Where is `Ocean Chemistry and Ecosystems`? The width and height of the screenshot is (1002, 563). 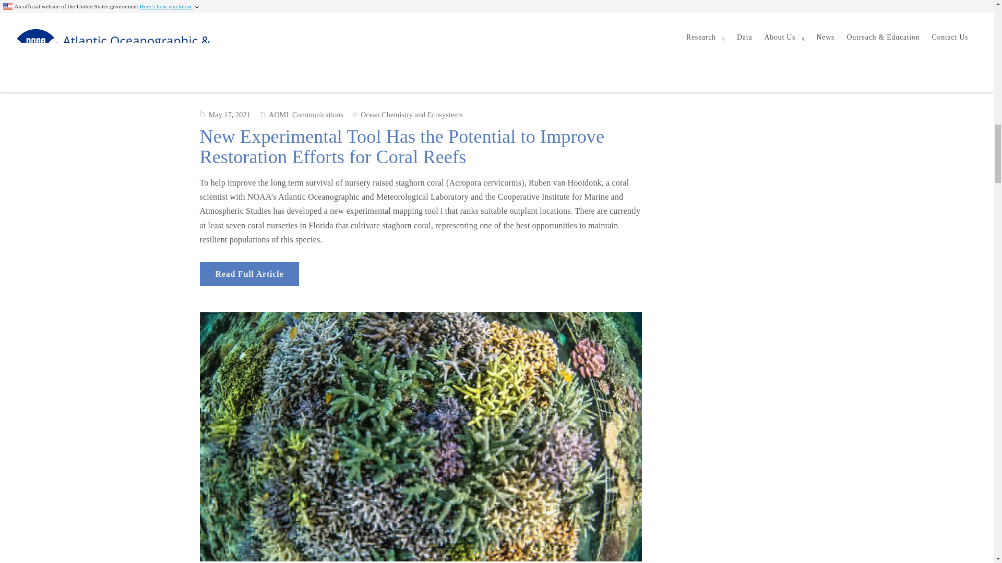
Ocean Chemistry and Ecosystems is located at coordinates (412, 115).